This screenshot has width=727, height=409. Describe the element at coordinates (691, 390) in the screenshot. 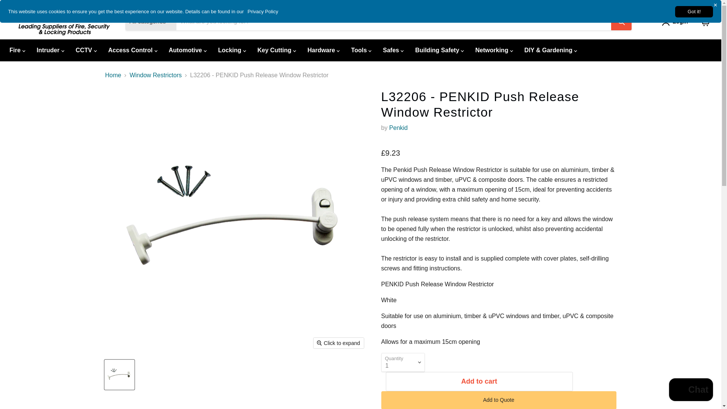

I see `Shopify online store chat` at that location.